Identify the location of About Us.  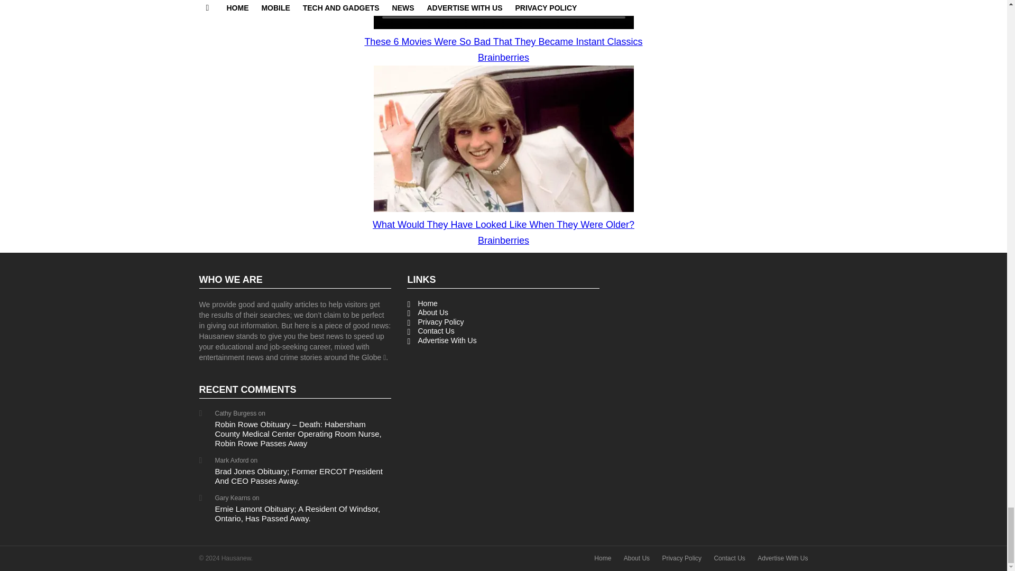
(503, 313).